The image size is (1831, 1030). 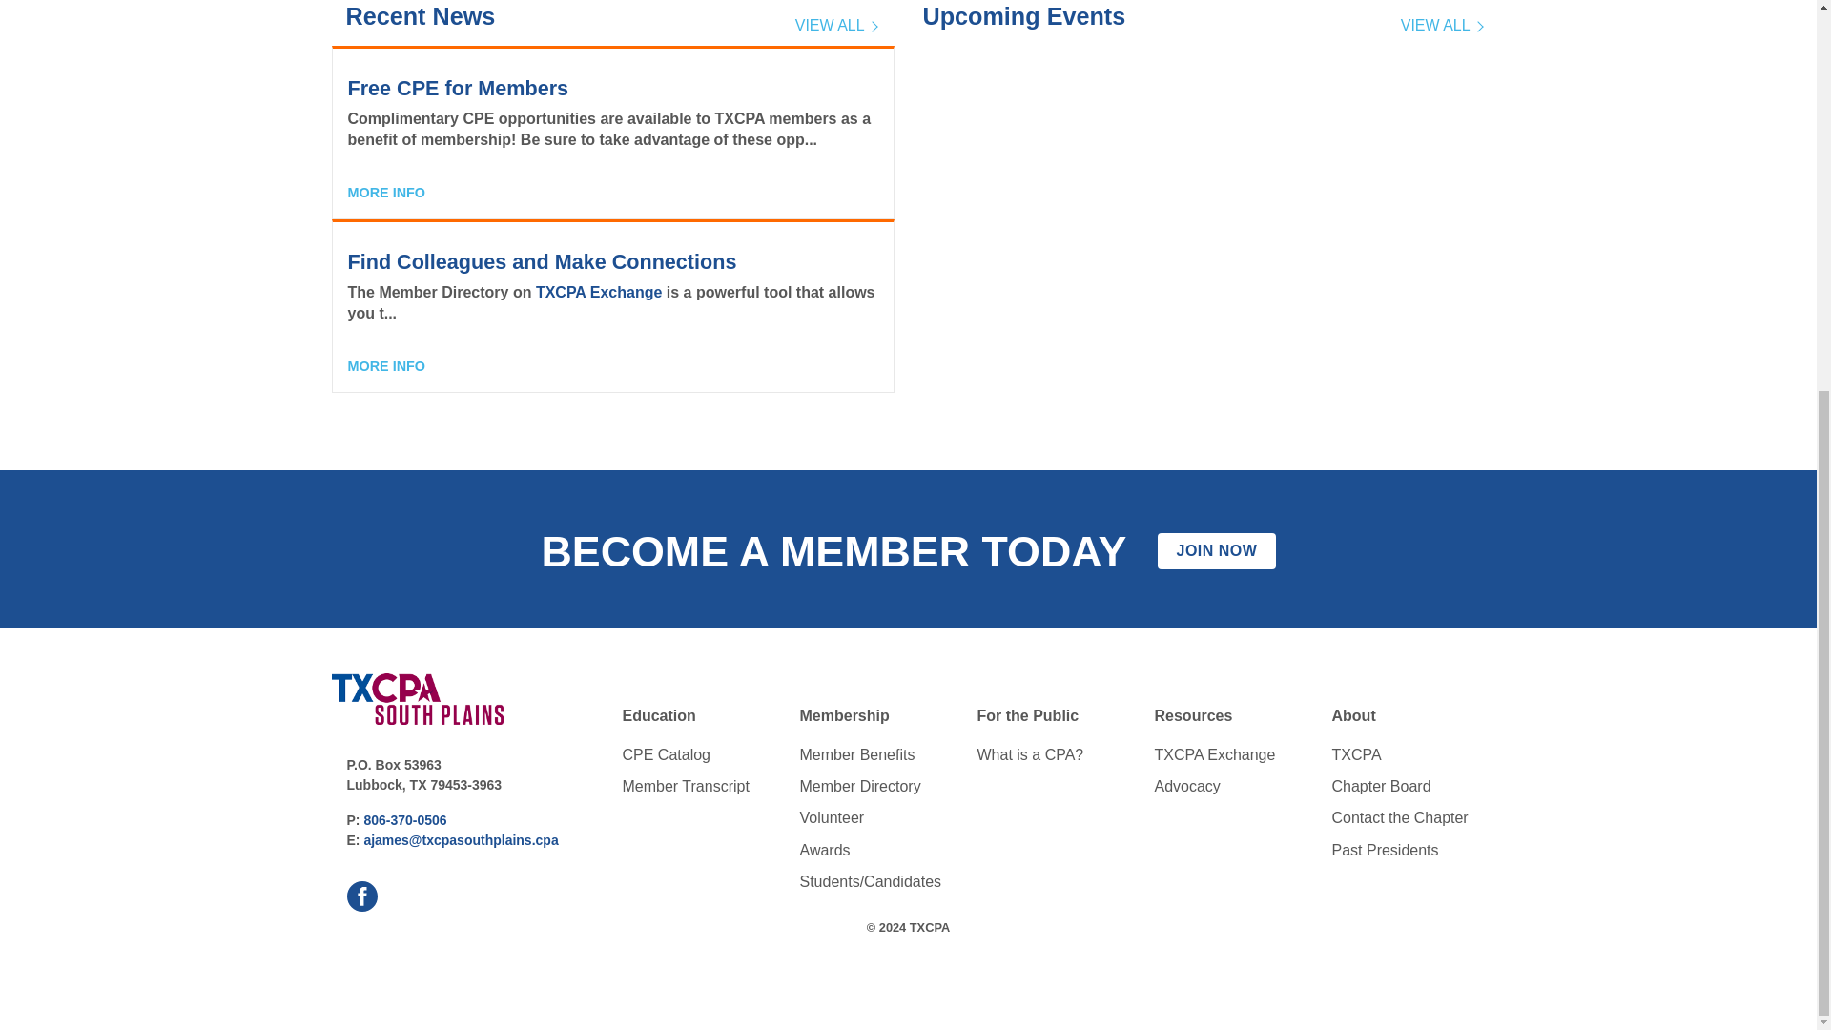 I want to click on Find Colleagues and Make Connections, so click(x=542, y=261).